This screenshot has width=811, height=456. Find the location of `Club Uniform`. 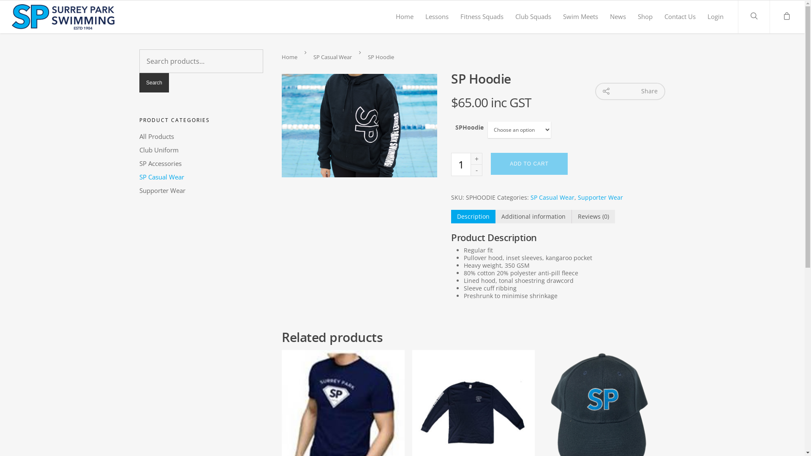

Club Uniform is located at coordinates (201, 150).